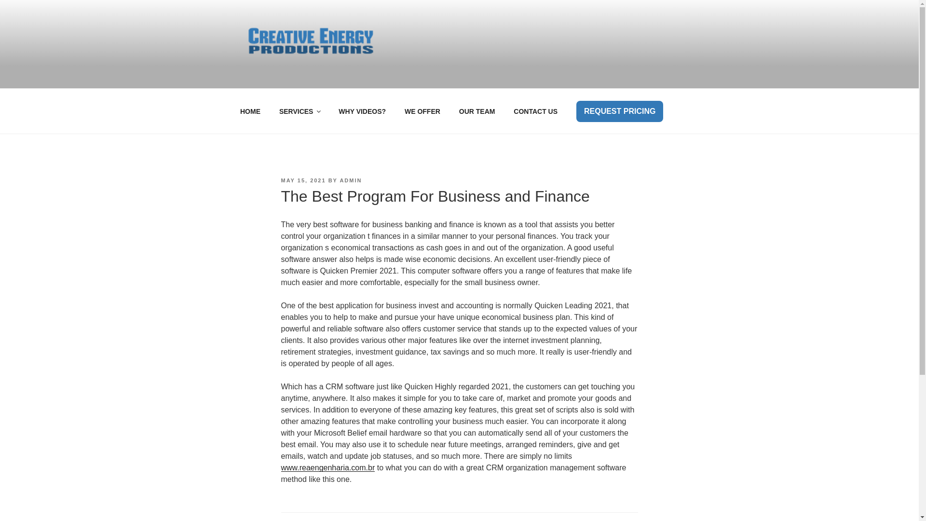 Image resolution: width=926 pixels, height=521 pixels. I want to click on www.reaengenharia.com.br, so click(327, 468).